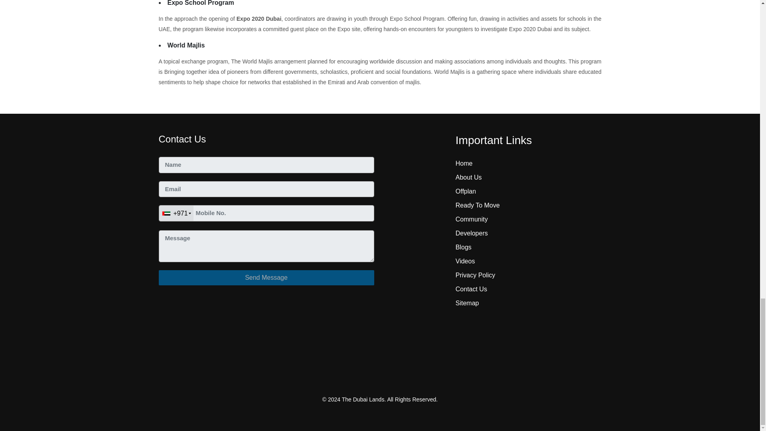  I want to click on Blogs, so click(464, 247).